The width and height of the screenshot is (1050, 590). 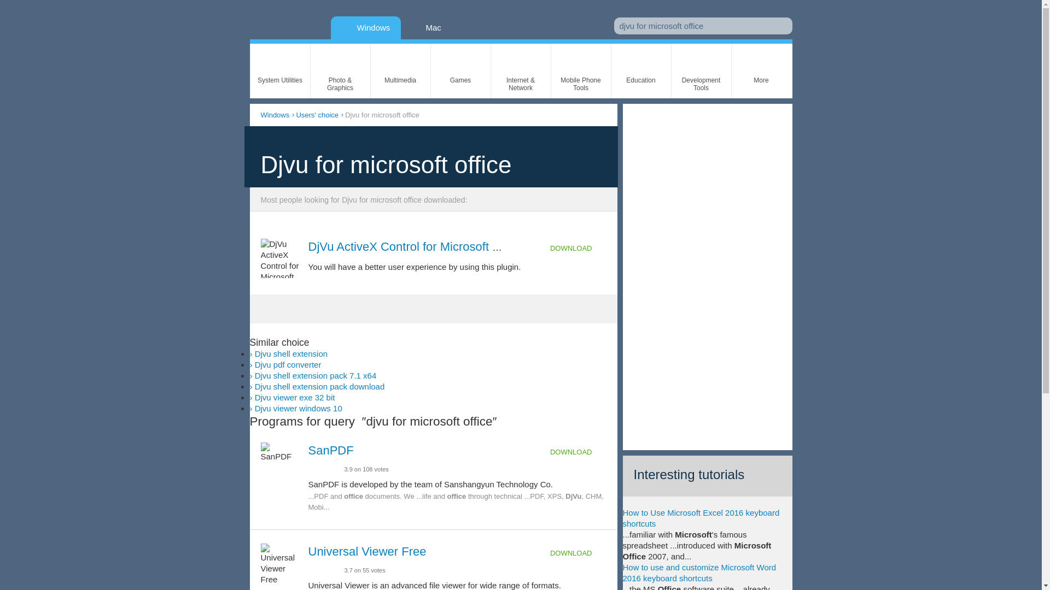 I want to click on SanPDF, so click(x=331, y=450).